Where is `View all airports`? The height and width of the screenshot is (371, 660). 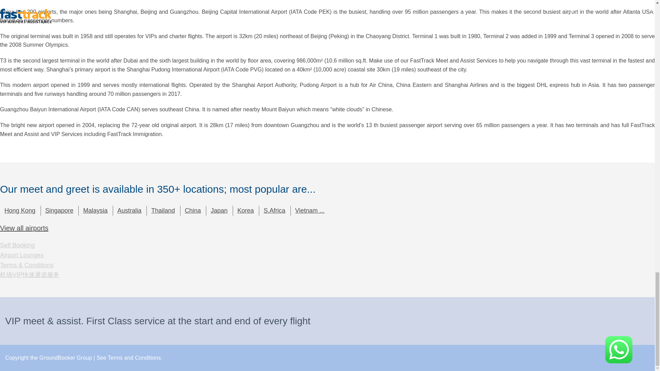 View all airports is located at coordinates (24, 228).